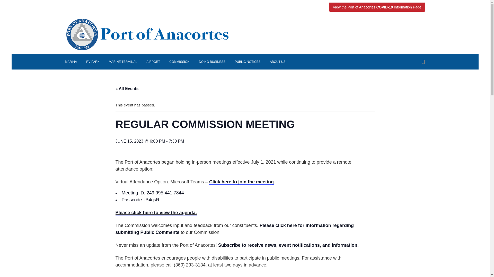 Image resolution: width=494 pixels, height=277 pixels. Describe the element at coordinates (153, 62) in the screenshot. I see `AIRPORT` at that location.